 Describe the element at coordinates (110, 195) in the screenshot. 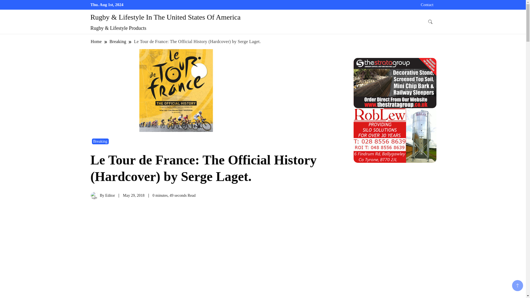

I see `Editor` at that location.